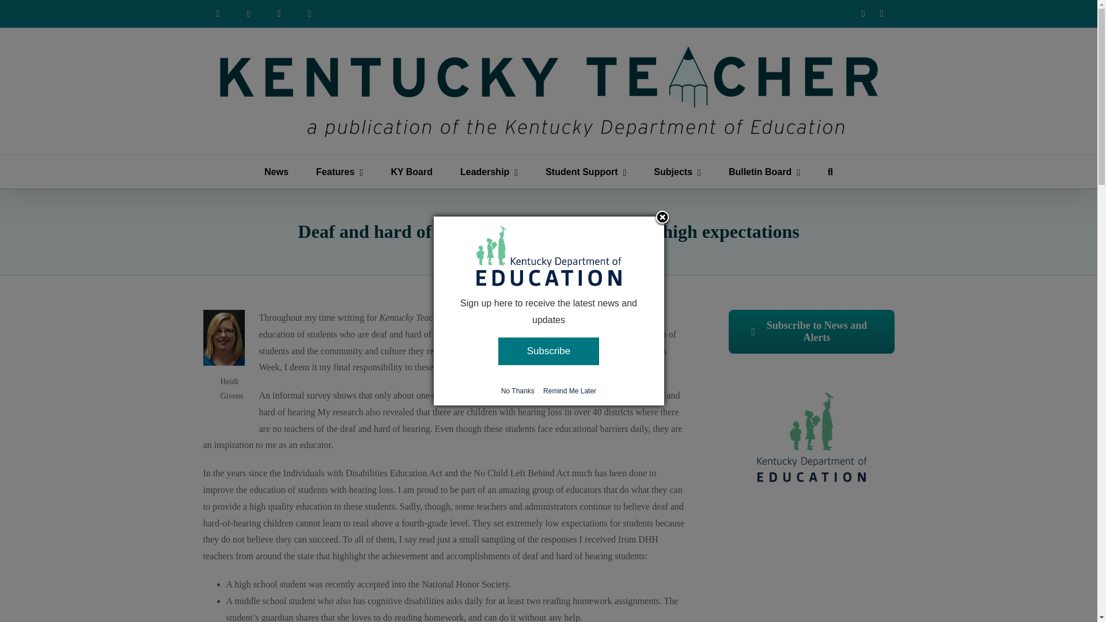  I want to click on Features, so click(340, 172).